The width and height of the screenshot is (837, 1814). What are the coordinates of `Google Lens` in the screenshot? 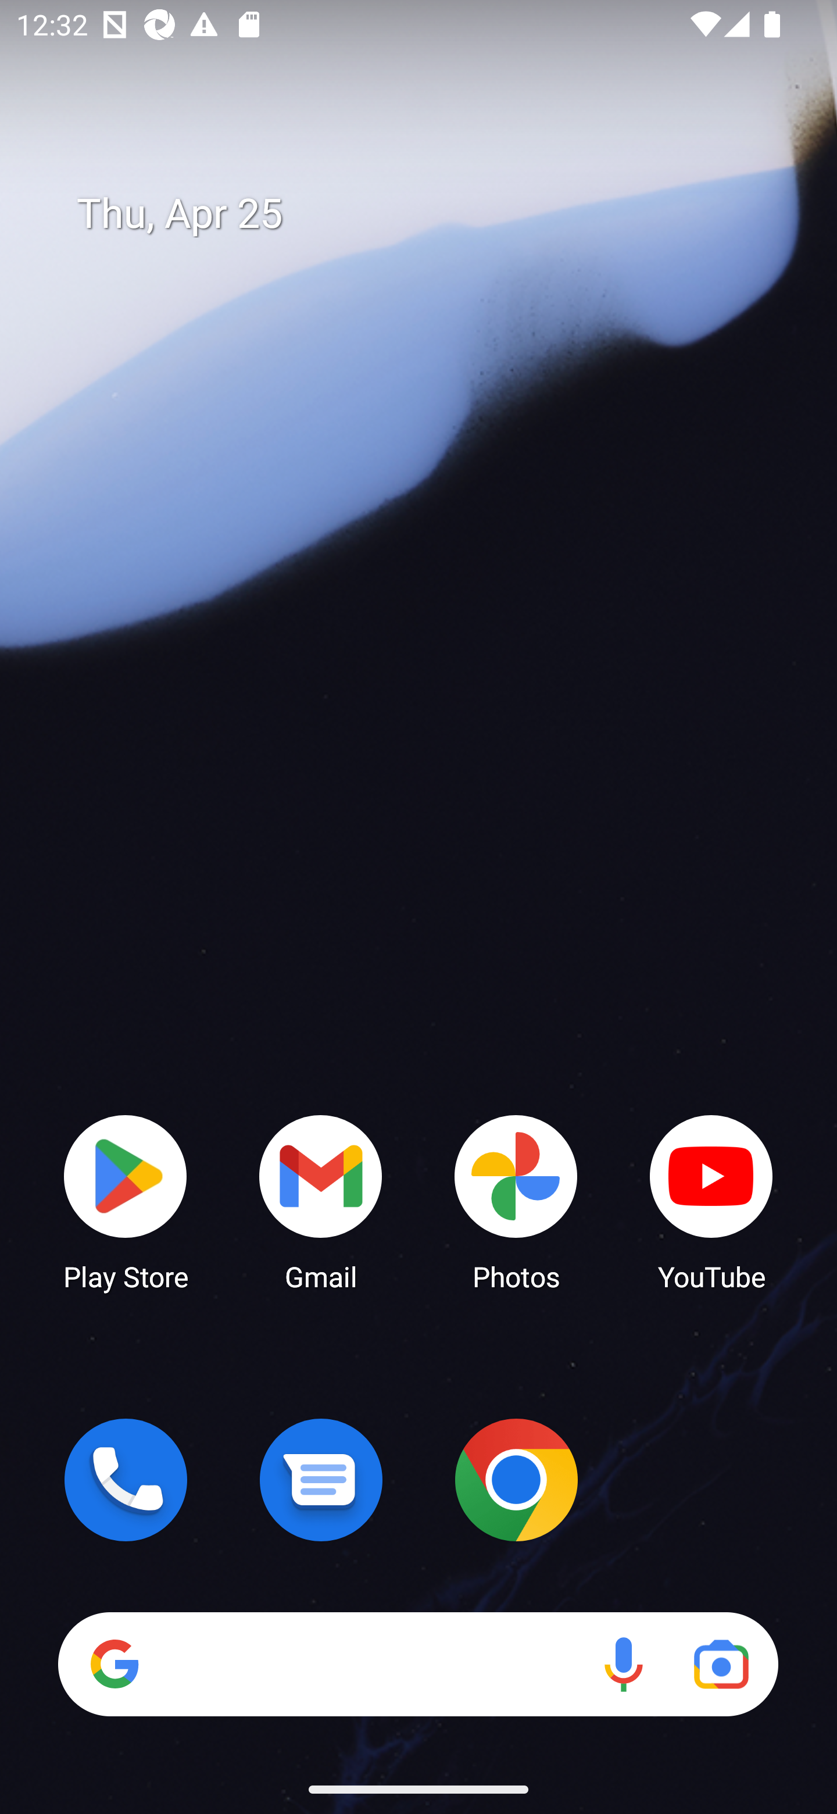 It's located at (721, 1664).